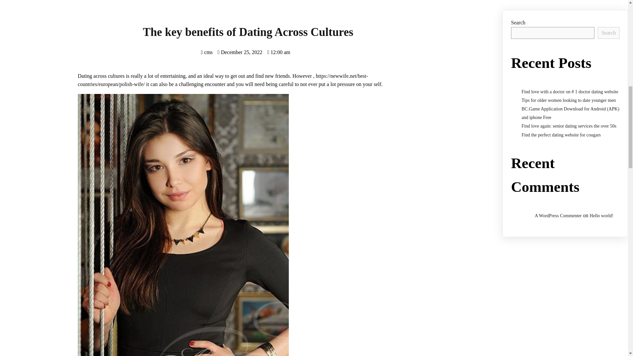 The image size is (633, 356). Describe the element at coordinates (569, 126) in the screenshot. I see `Find love again: senior dating services the over 50s` at that location.